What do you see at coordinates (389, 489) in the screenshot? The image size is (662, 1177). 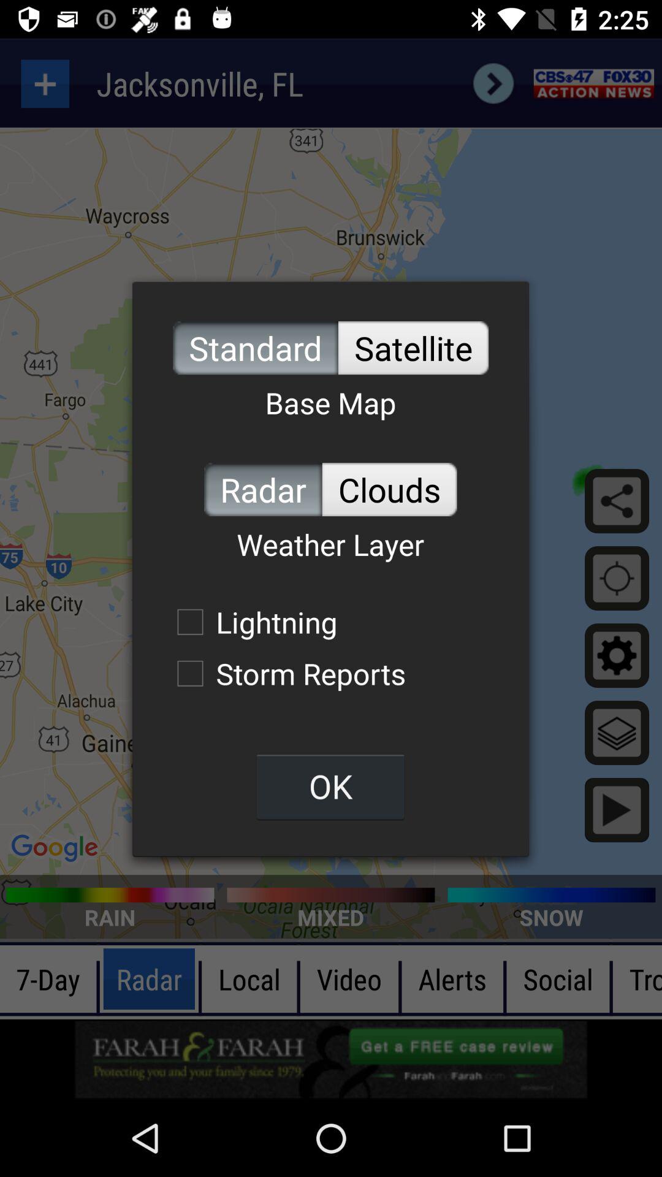 I see `flip until clouds icon` at bounding box center [389, 489].